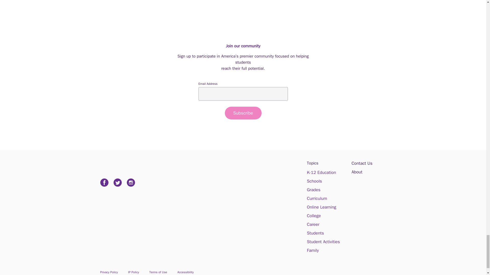  I want to click on Accessibility Policy, so click(185, 272).